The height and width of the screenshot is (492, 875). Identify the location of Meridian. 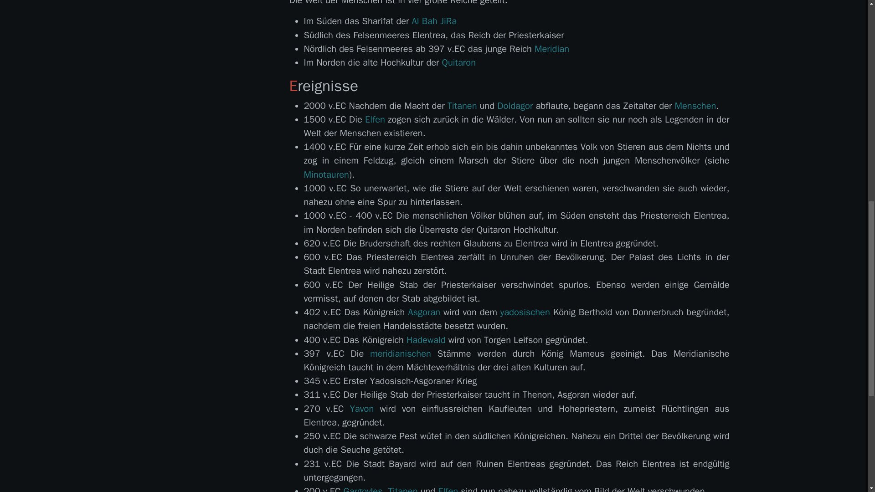
(552, 49).